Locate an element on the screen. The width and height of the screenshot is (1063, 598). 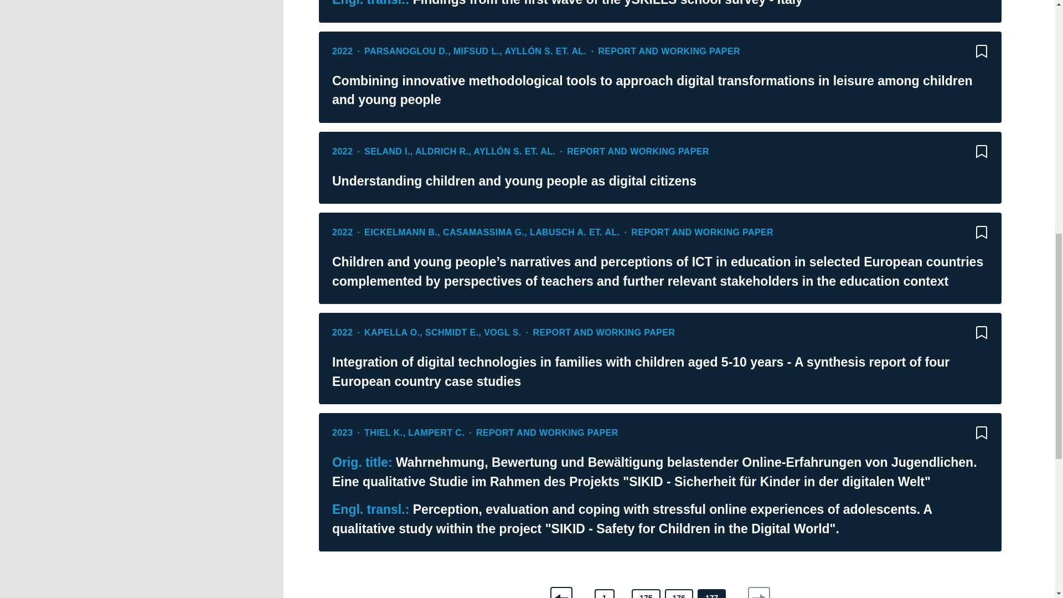
Next is located at coordinates (758, 592).